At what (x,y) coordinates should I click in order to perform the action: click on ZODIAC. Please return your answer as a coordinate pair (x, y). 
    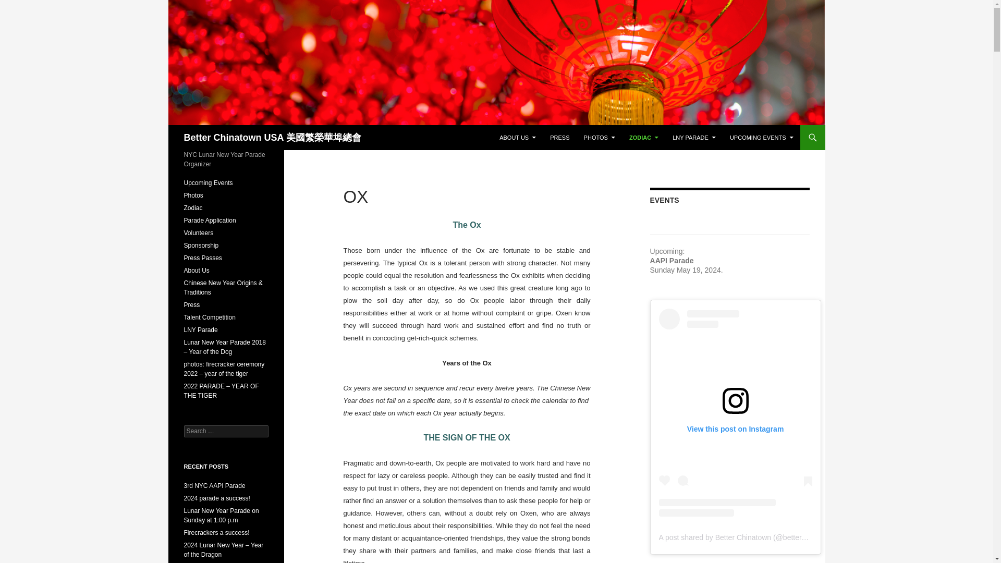
    Looking at the image, I should click on (643, 138).